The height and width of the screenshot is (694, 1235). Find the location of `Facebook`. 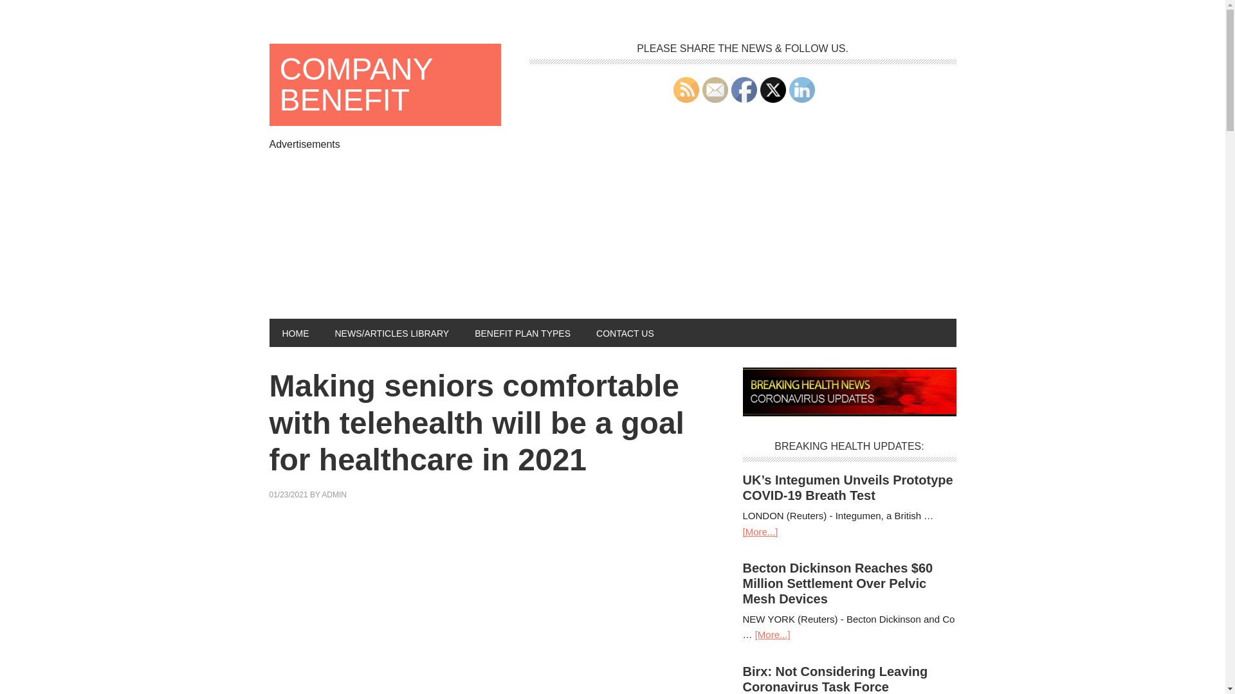

Facebook is located at coordinates (744, 89).